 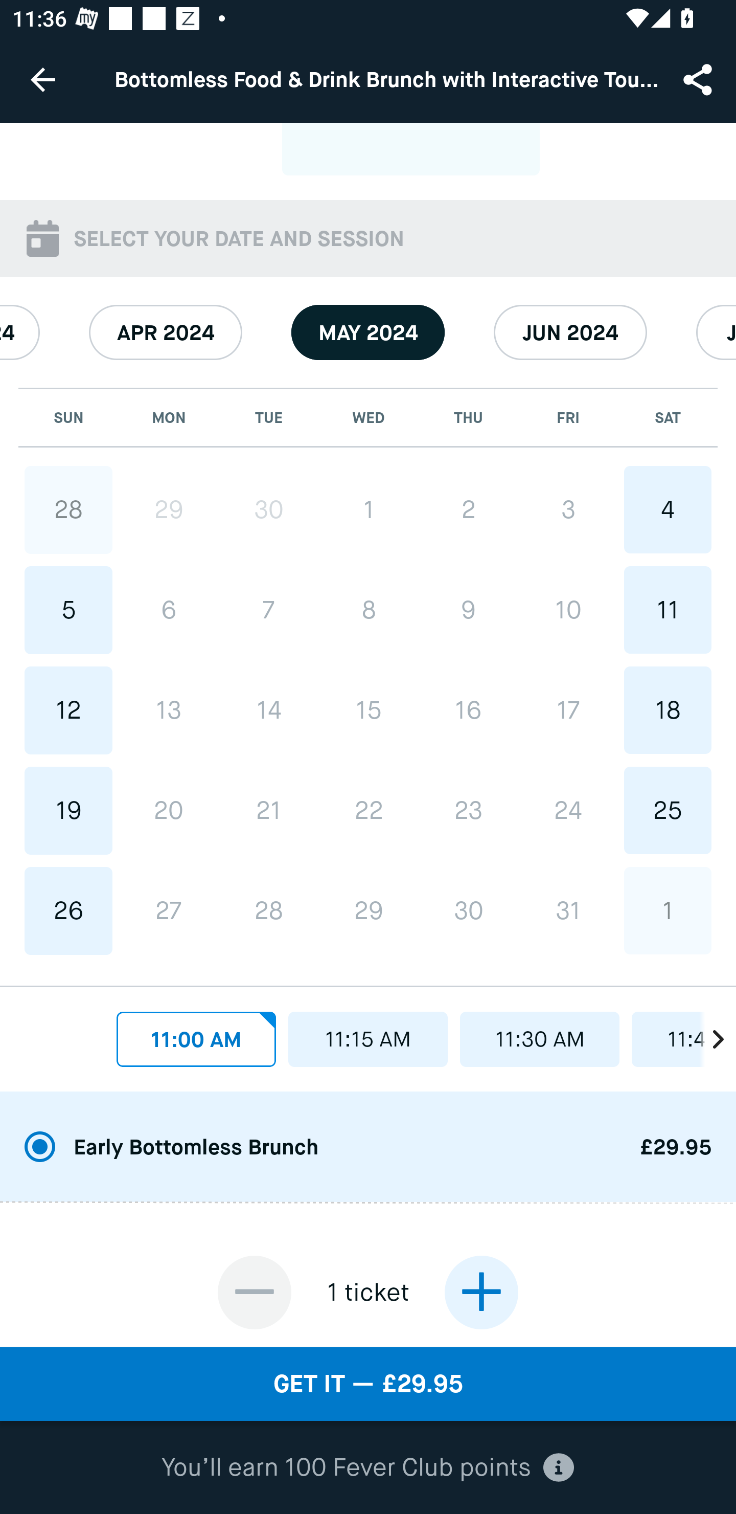 What do you see at coordinates (668, 810) in the screenshot?
I see `25` at bounding box center [668, 810].